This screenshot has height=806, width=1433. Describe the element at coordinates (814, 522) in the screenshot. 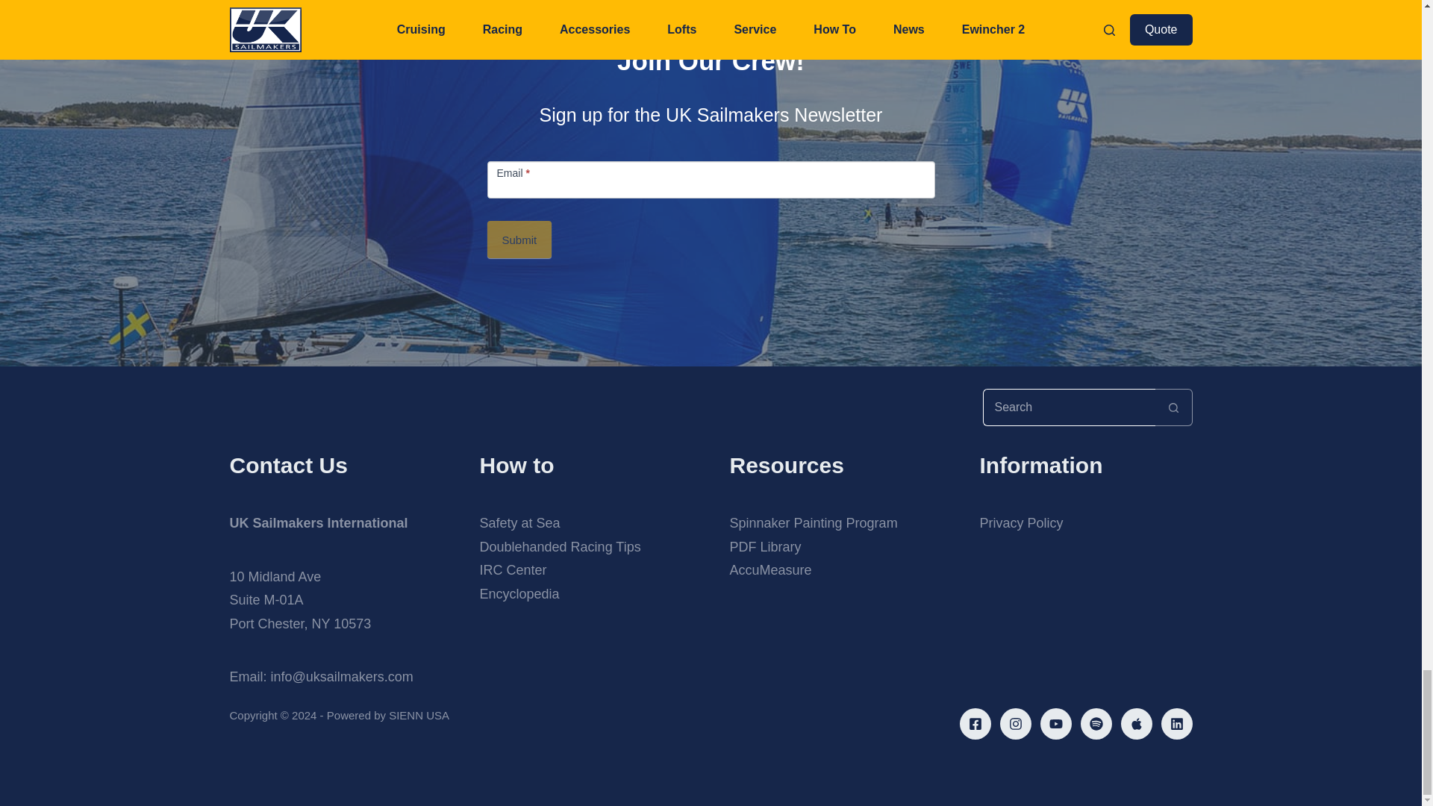

I see `PDF Library` at that location.